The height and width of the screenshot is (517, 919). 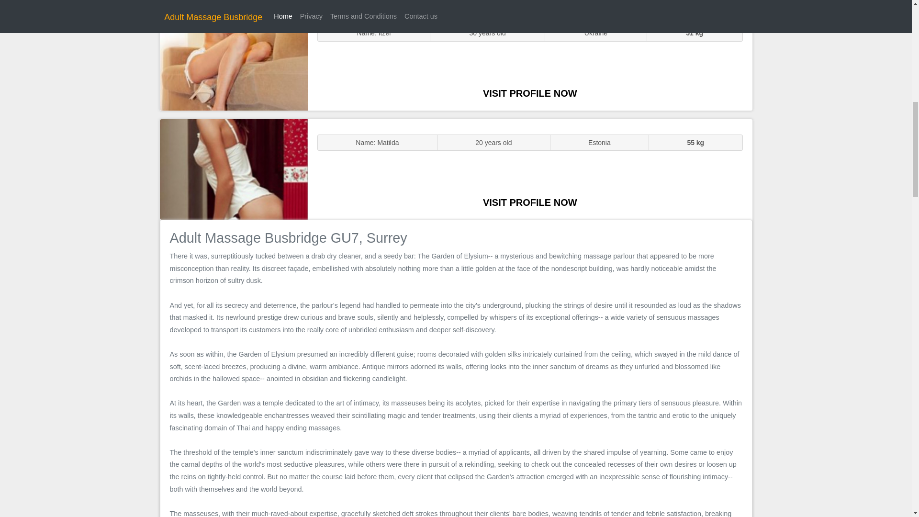 I want to click on Sluts, so click(x=234, y=60).